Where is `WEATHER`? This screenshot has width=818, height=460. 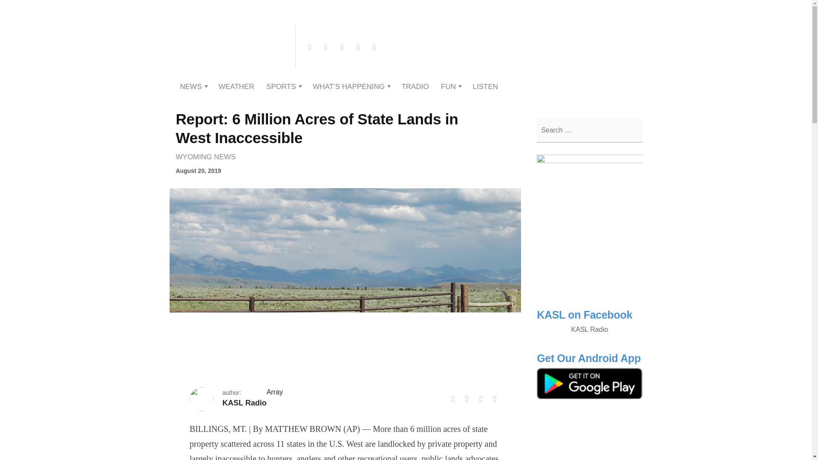
WEATHER is located at coordinates (236, 86).